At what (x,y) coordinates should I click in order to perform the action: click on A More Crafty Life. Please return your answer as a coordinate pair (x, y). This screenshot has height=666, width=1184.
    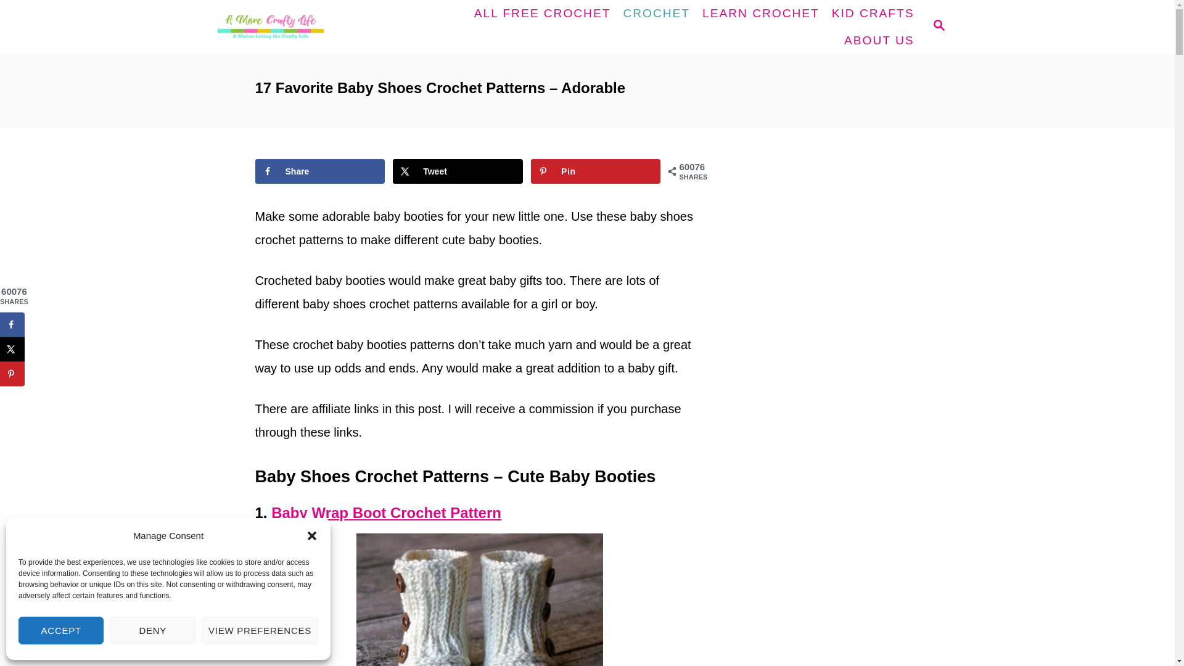
    Looking at the image, I should click on (307, 27).